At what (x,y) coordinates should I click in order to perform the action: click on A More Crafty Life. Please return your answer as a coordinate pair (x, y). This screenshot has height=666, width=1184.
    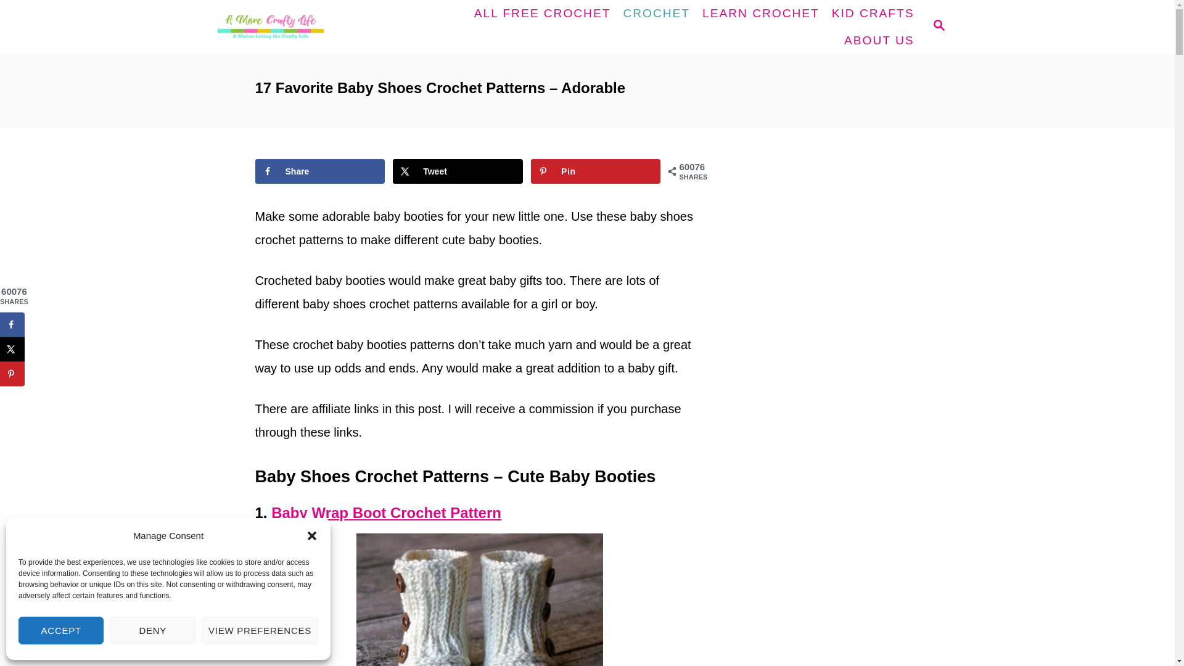
    Looking at the image, I should click on (307, 27).